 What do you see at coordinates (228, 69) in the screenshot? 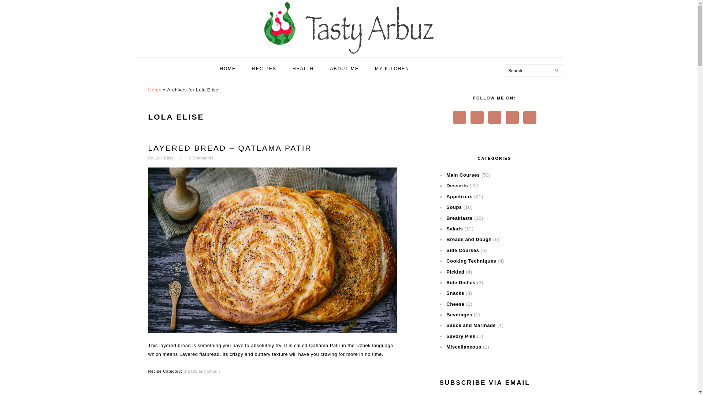
I see `HOME` at bounding box center [228, 69].